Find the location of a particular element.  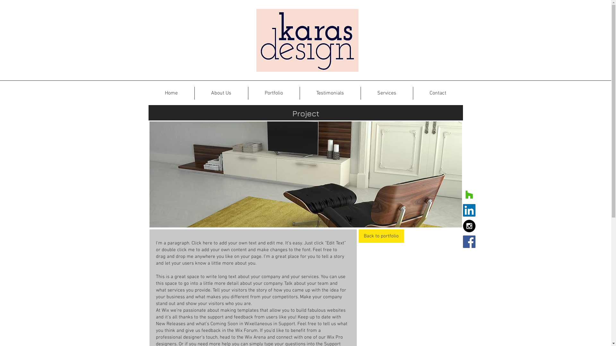

Testimonials is located at coordinates (330, 93).